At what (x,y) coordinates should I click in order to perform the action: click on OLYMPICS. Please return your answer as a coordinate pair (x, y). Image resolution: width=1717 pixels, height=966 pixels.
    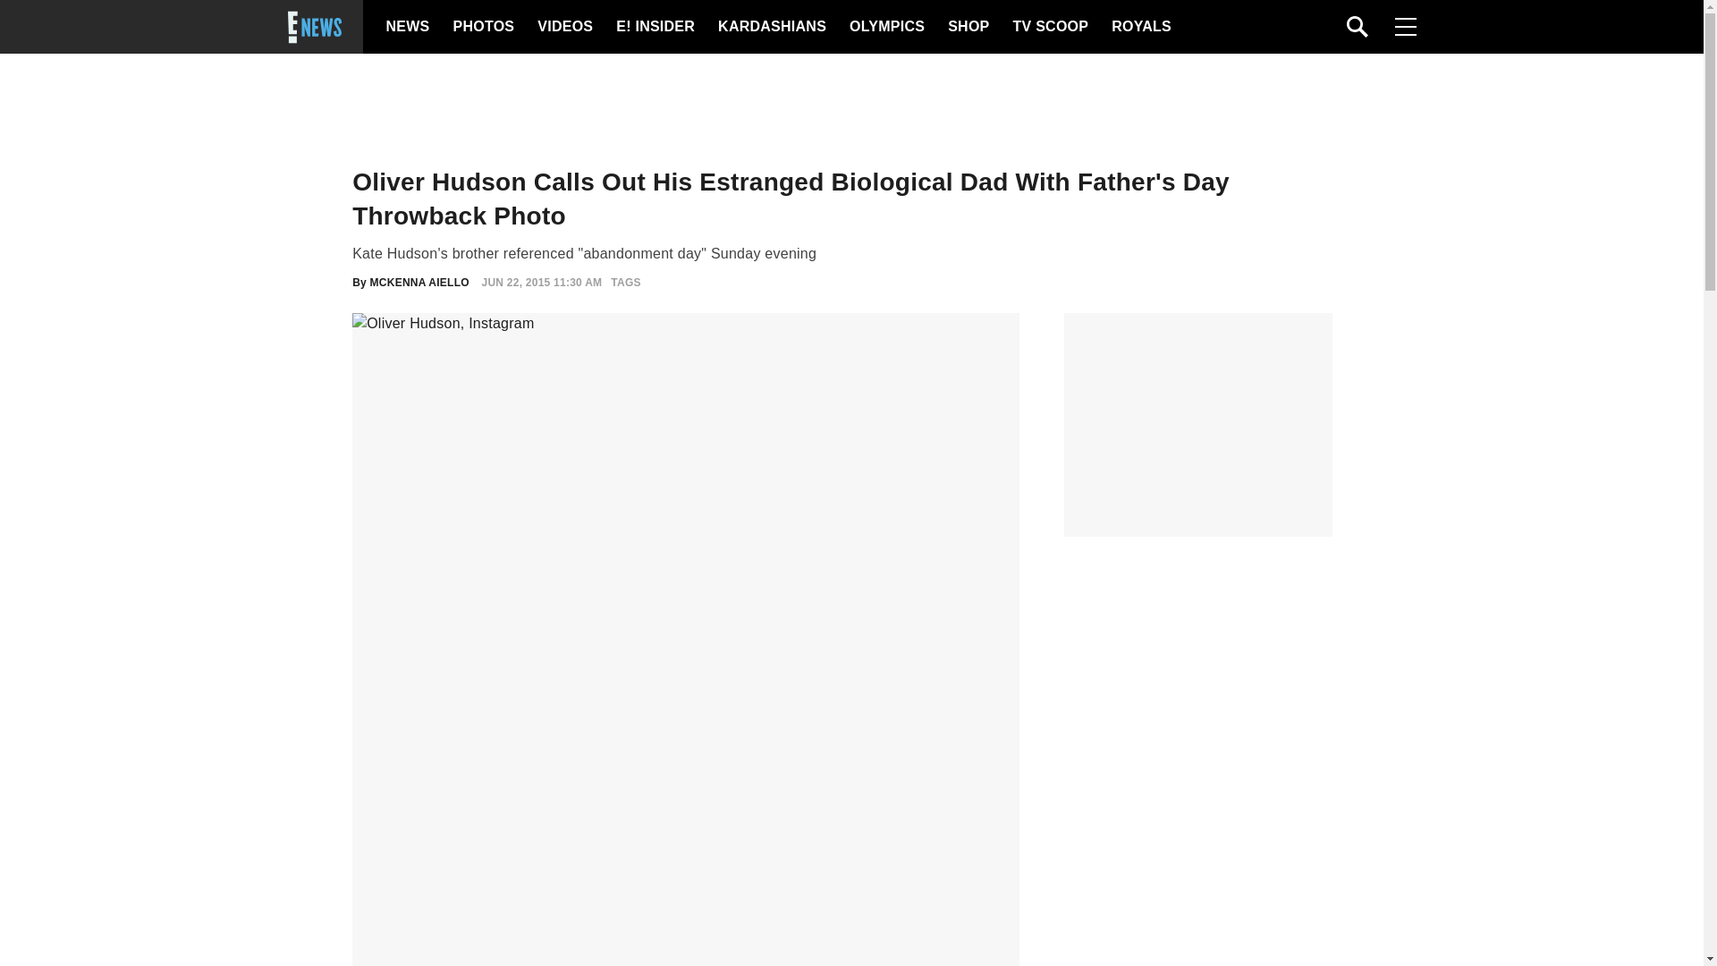
    Looking at the image, I should click on (886, 27).